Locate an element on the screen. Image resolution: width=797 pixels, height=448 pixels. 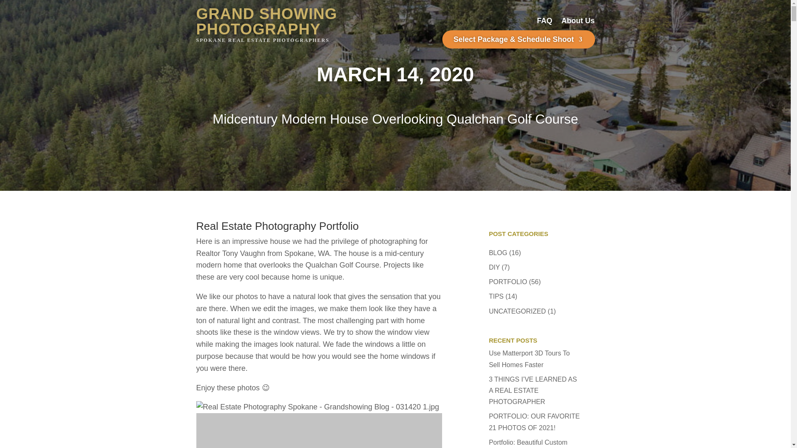
Portfolio: Beautiful Custom Home In North Spokane is located at coordinates (528, 443).